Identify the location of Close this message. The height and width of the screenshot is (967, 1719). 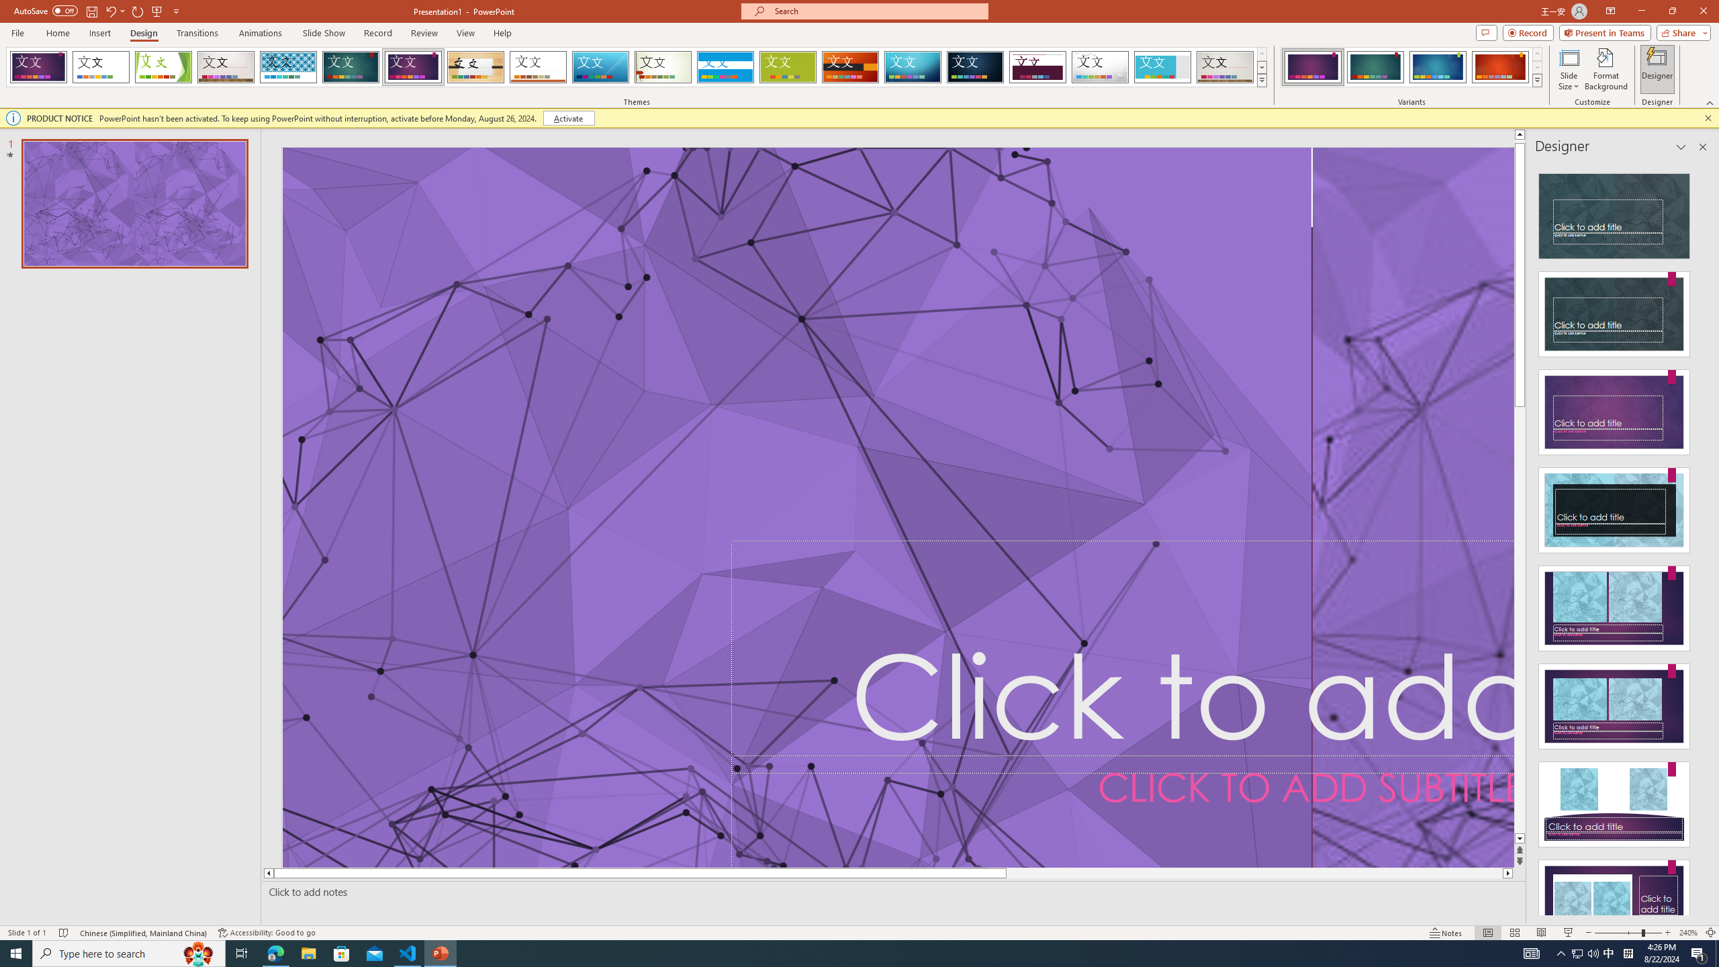
(1708, 118).